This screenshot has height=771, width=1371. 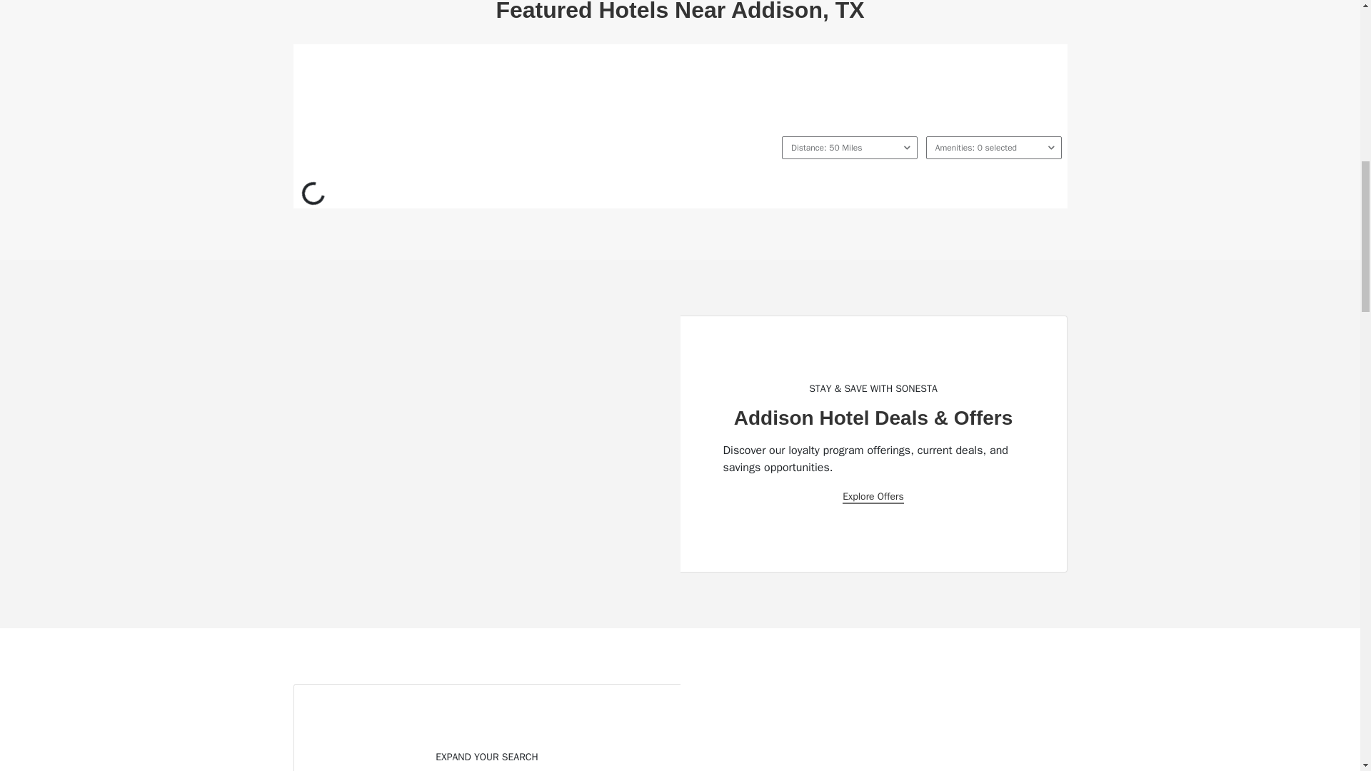 I want to click on Distance: 50 Miles, so click(x=849, y=147).